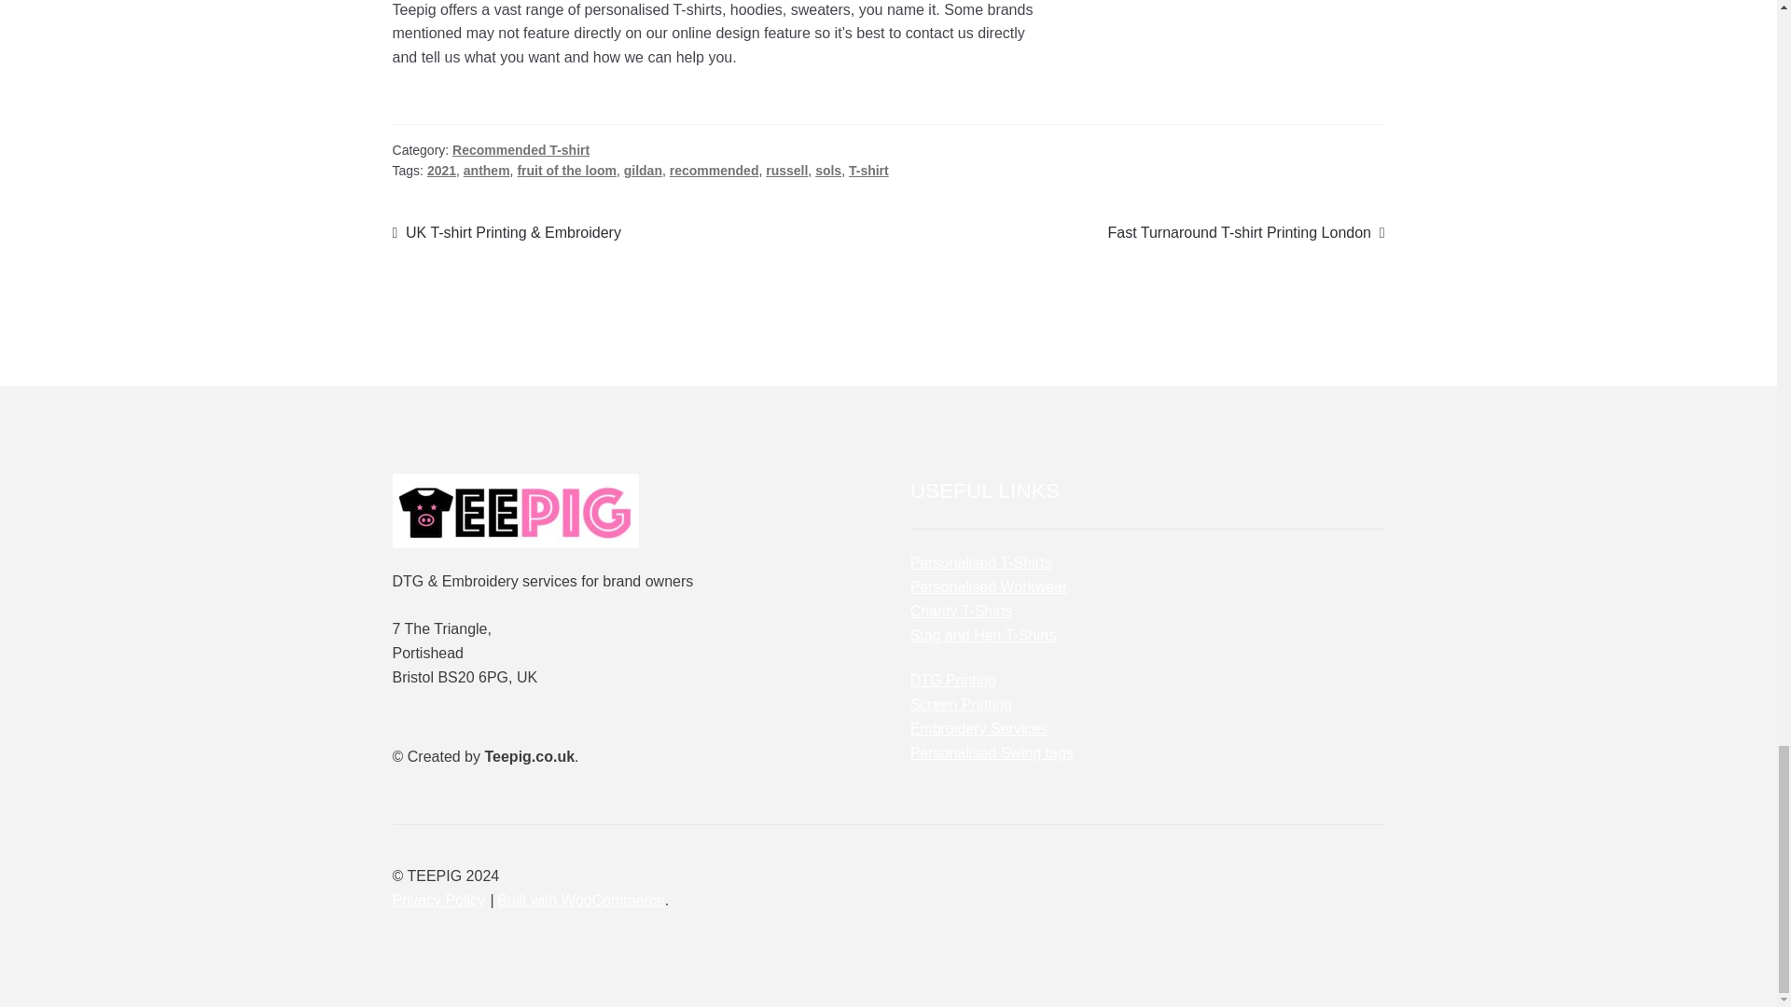 Image resolution: width=1791 pixels, height=1007 pixels. Describe the element at coordinates (983, 635) in the screenshot. I see `Personalised Stag and Hen Shirts` at that location.